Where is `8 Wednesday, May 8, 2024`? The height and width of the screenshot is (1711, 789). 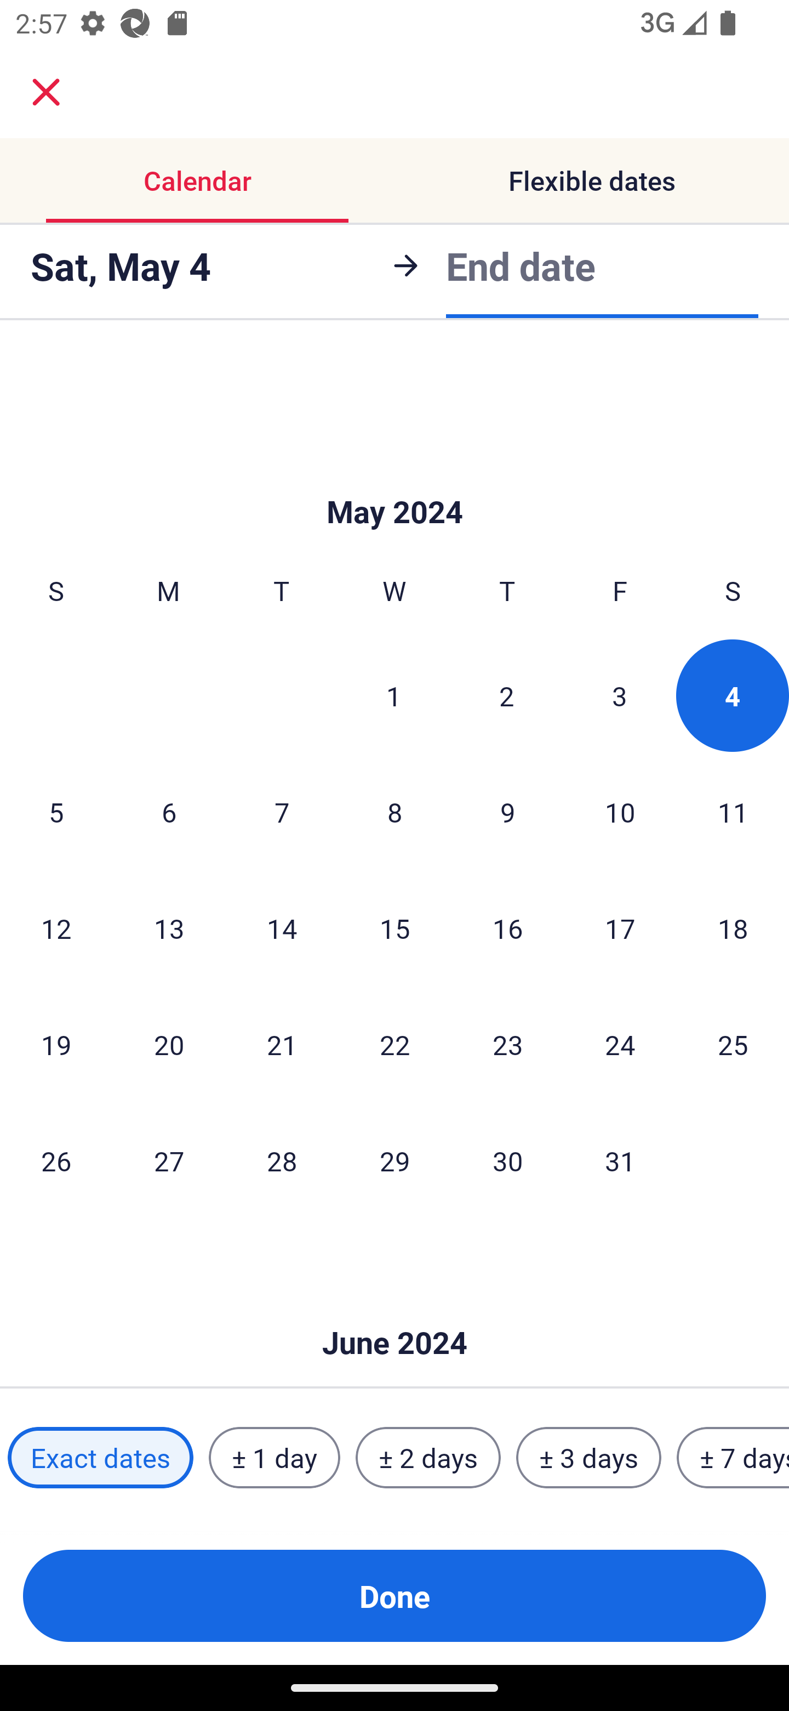
8 Wednesday, May 8, 2024 is located at coordinates (395, 812).